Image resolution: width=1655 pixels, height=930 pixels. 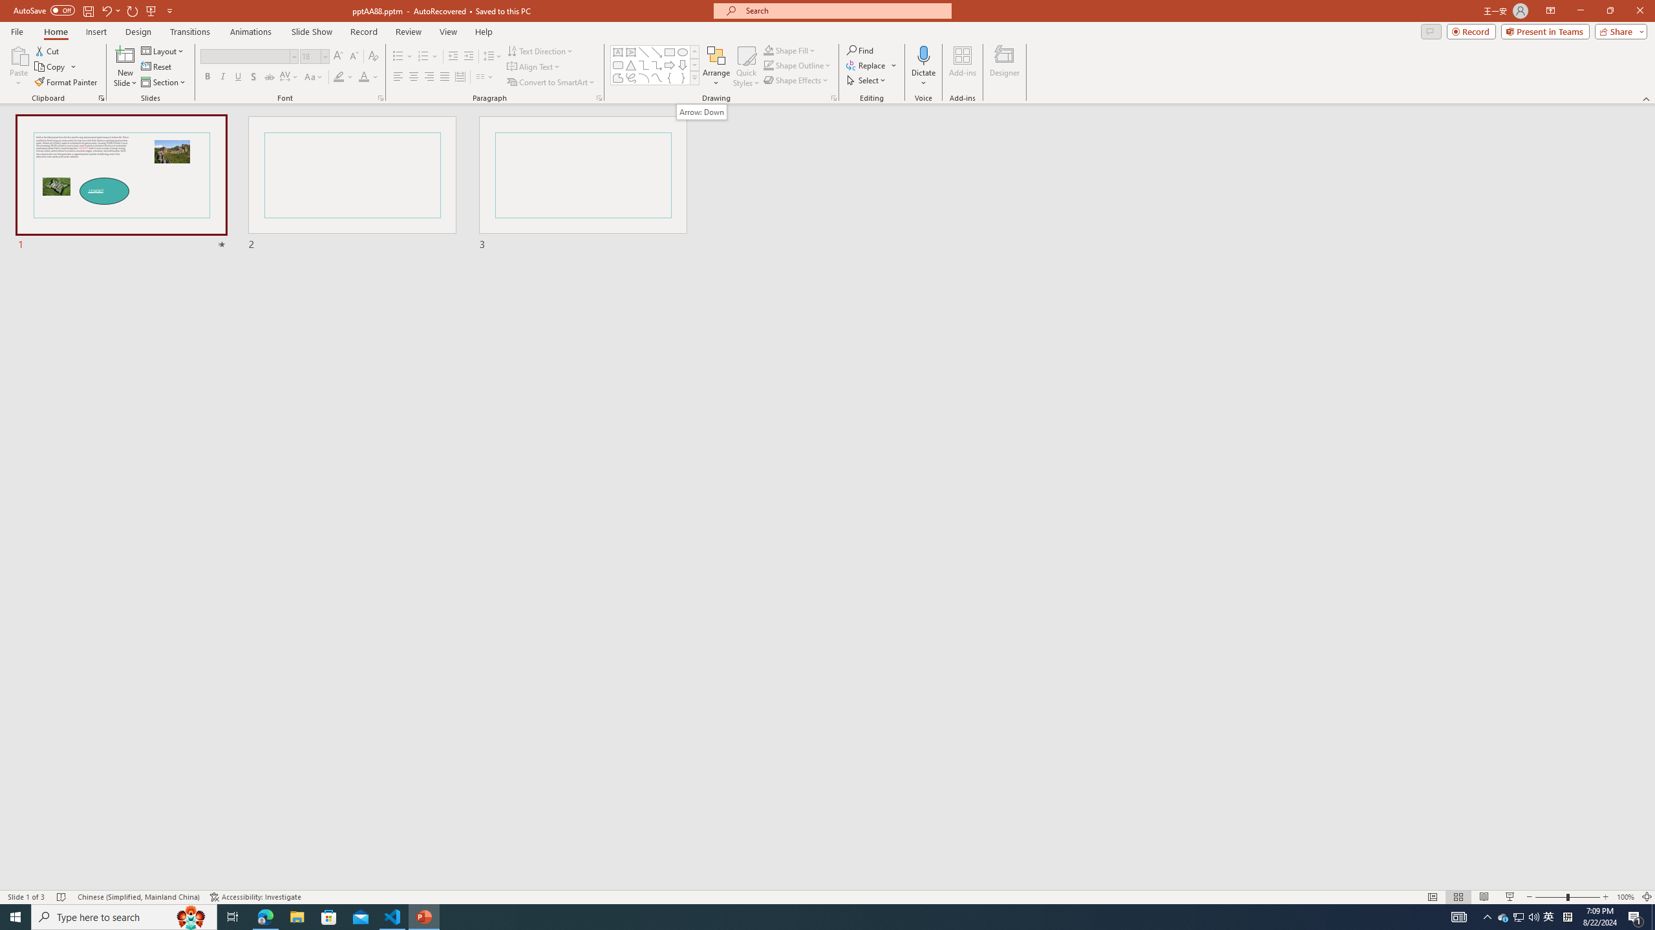 I want to click on Arrange, so click(x=716, y=67).